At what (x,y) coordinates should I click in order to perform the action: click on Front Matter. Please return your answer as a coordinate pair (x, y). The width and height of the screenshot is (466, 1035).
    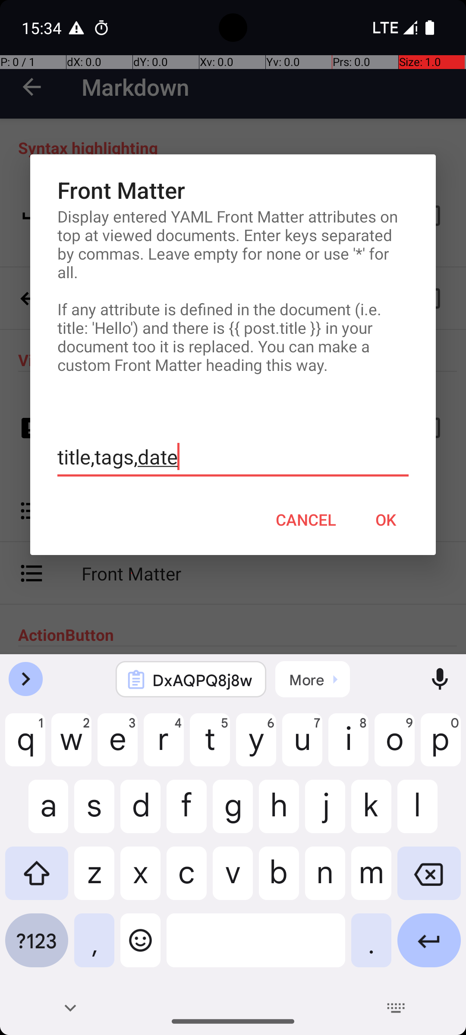
    Looking at the image, I should click on (233, 190).